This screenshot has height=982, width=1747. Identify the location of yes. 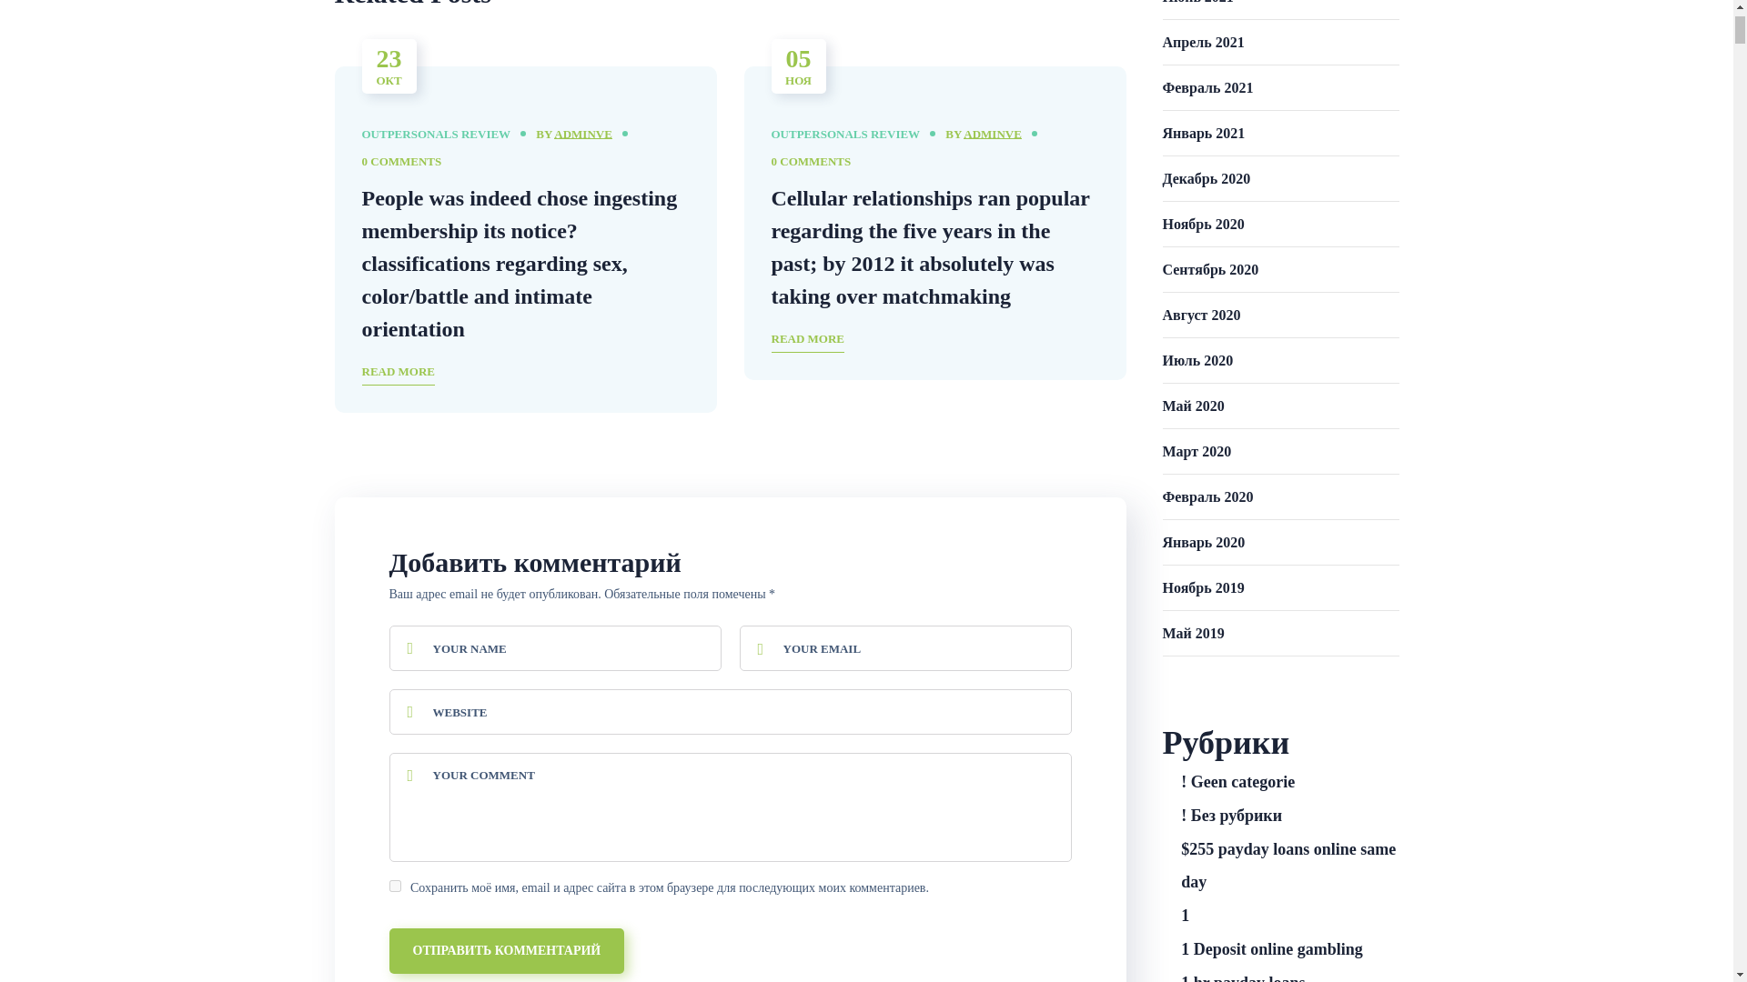
(395, 886).